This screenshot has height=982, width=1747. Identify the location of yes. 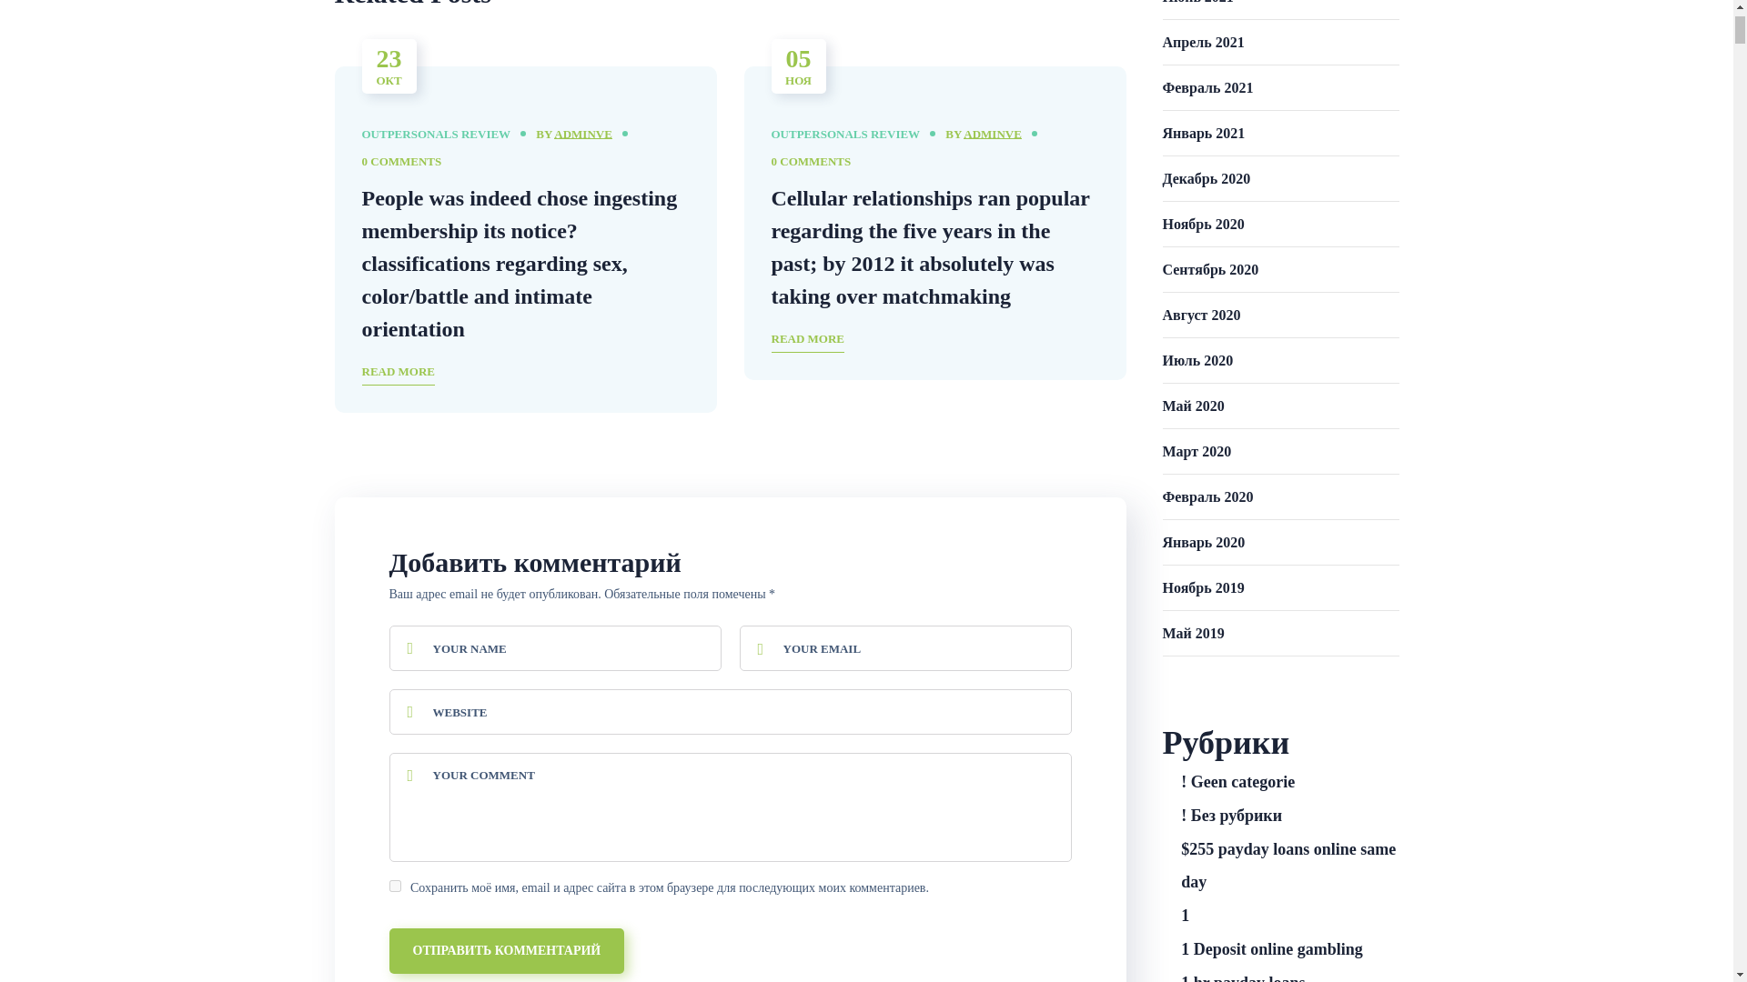
(395, 886).